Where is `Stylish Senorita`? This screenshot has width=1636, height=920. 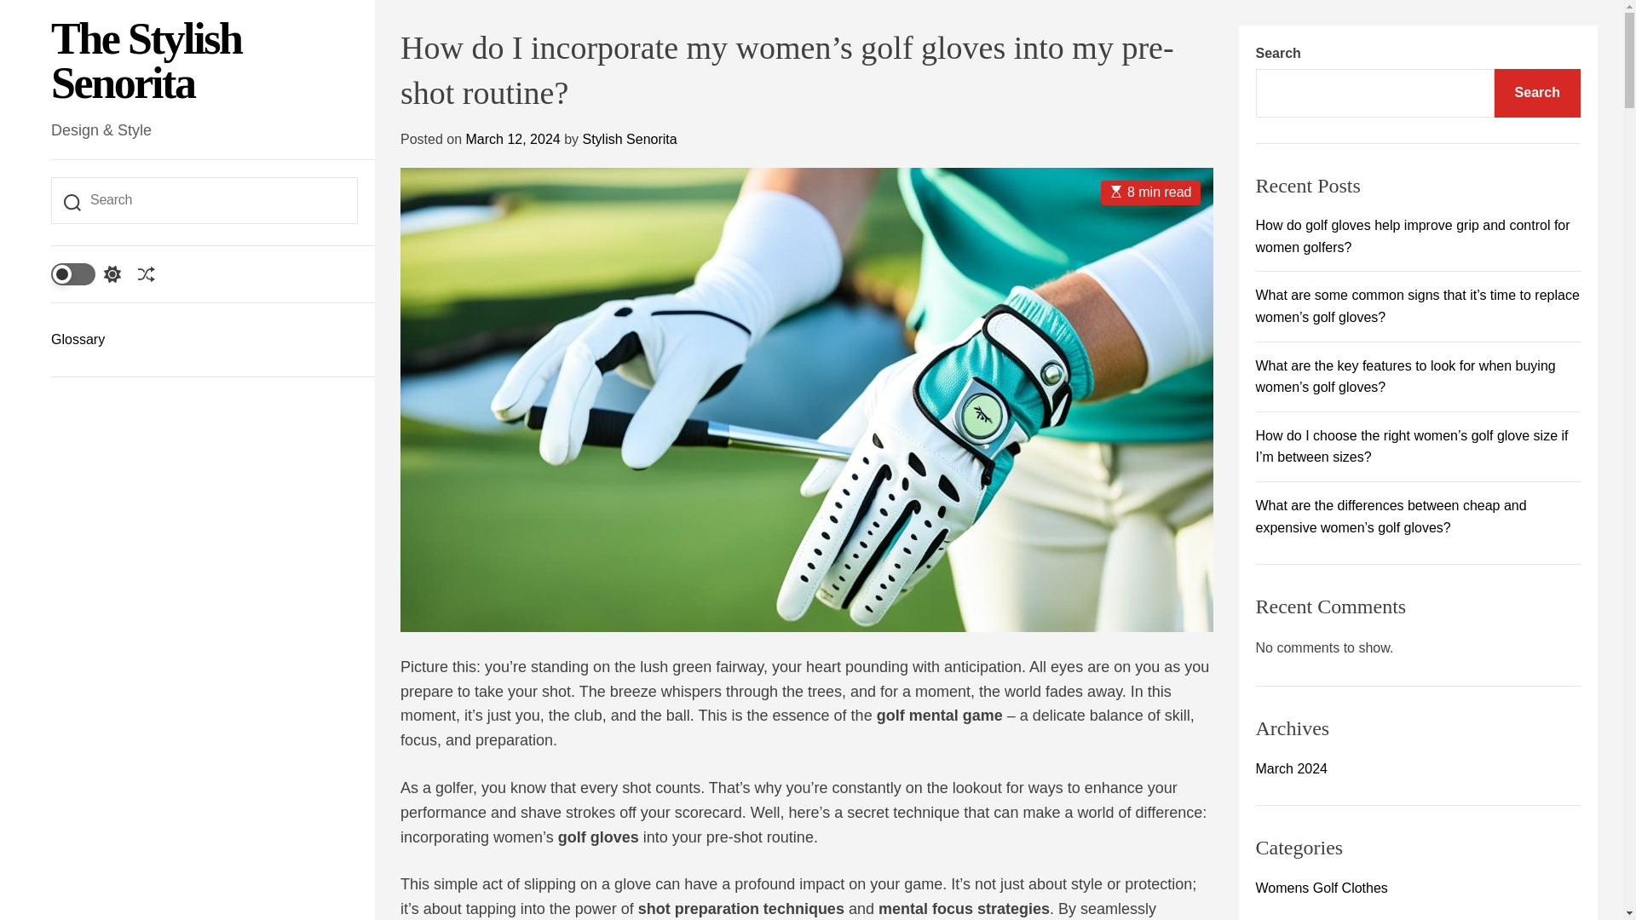
Stylish Senorita is located at coordinates (629, 139).